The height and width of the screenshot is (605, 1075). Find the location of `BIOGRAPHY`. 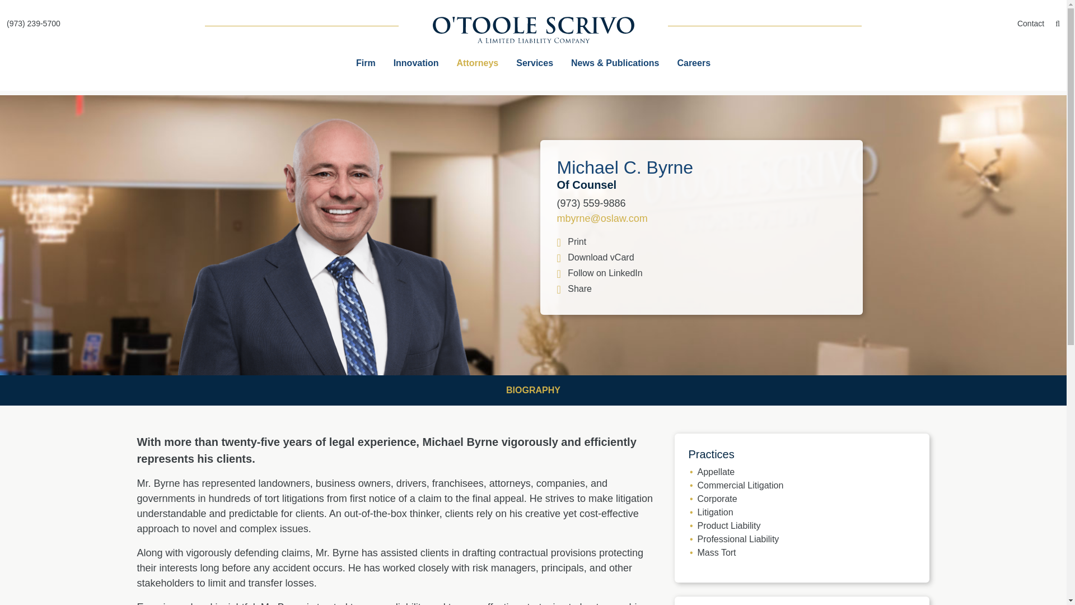

BIOGRAPHY is located at coordinates (533, 390).